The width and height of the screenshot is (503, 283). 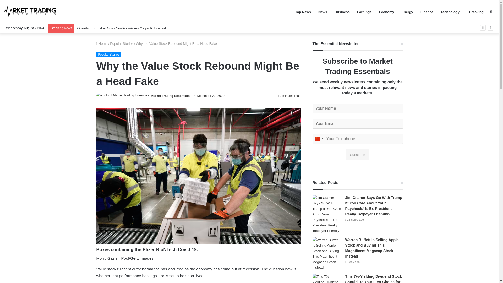 I want to click on Popular Stories, so click(x=122, y=43).